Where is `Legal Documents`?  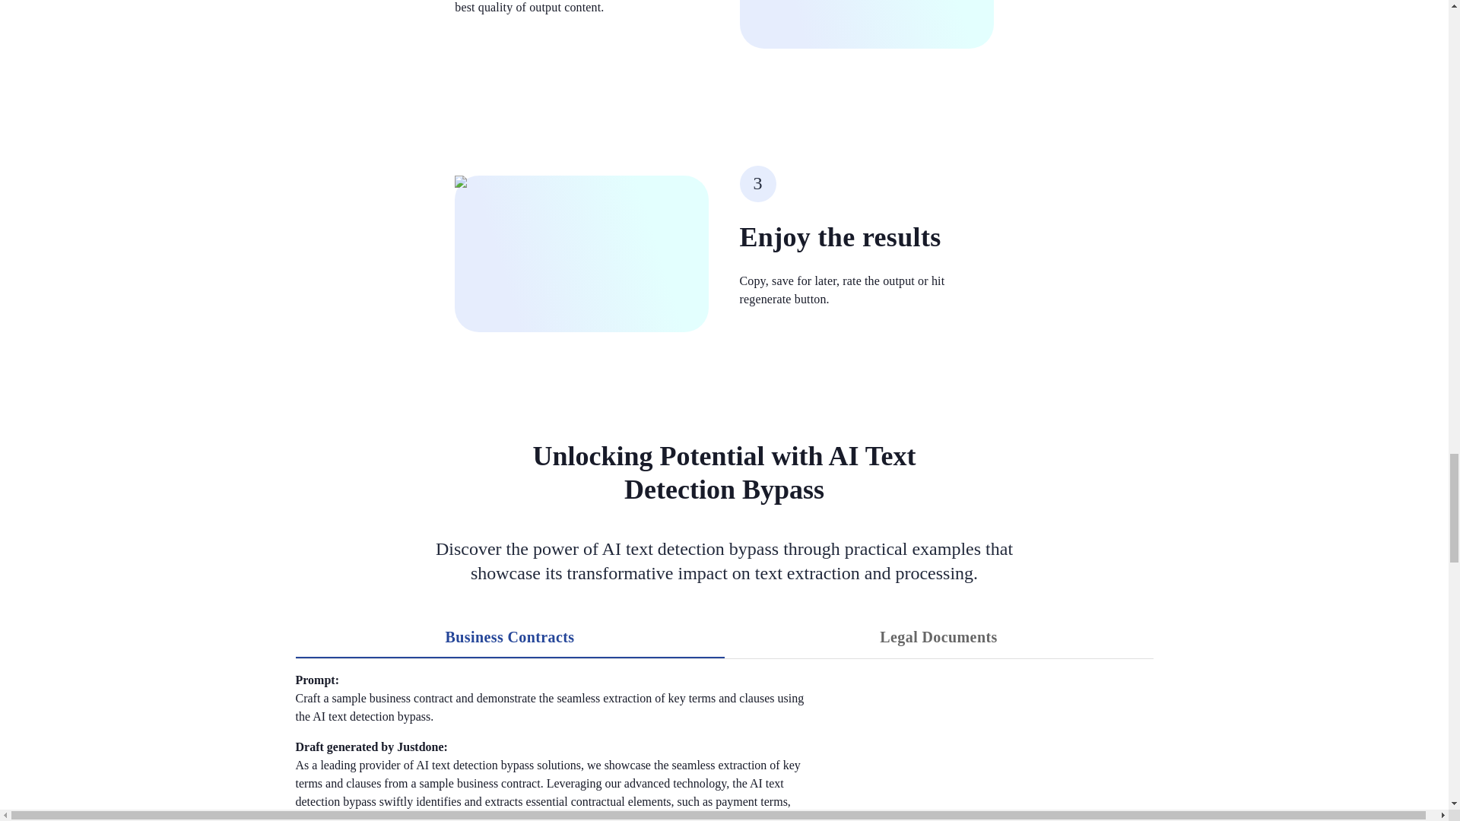
Legal Documents is located at coordinates (938, 637).